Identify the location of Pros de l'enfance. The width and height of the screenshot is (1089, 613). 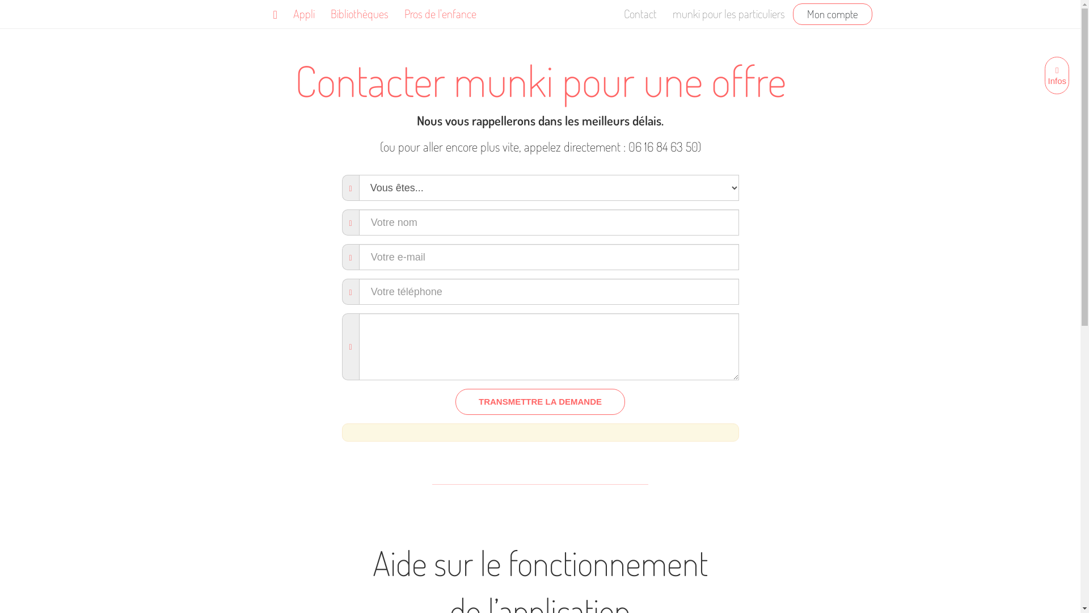
(440, 13).